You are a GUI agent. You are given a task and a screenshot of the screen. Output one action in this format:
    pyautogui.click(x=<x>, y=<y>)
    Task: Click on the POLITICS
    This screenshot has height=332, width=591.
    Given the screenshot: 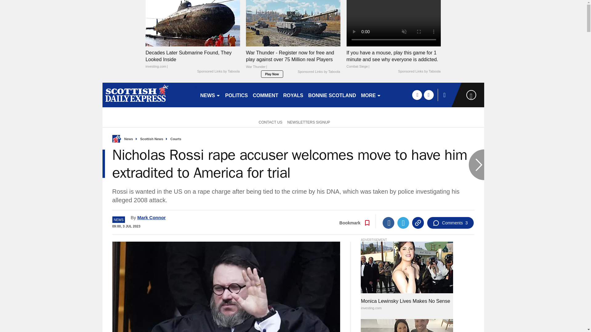 What is the action you would take?
    pyautogui.click(x=236, y=95)
    